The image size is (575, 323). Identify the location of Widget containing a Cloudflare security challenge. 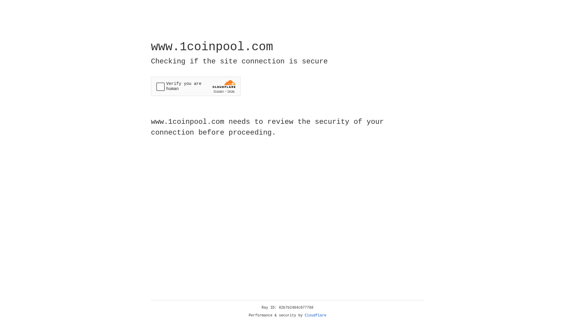
(196, 86).